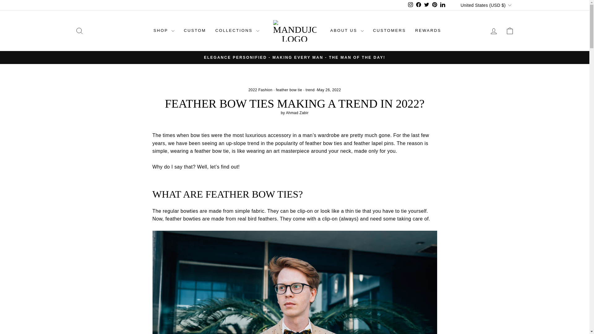 This screenshot has height=334, width=594. I want to click on ACCOUNT, so click(494, 31).